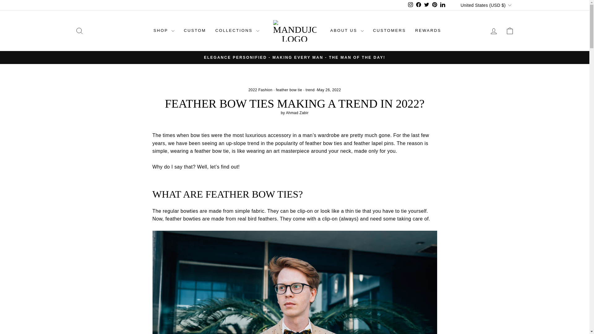 This screenshot has height=334, width=594. I want to click on ACCOUNT, so click(494, 31).